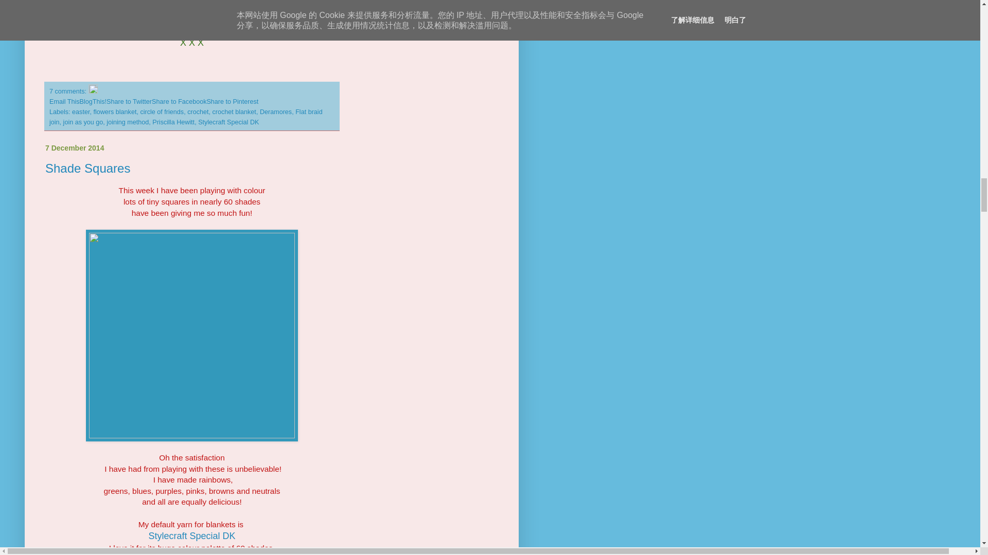 This screenshot has height=555, width=988. I want to click on Priscilla Hewitt, so click(173, 122).